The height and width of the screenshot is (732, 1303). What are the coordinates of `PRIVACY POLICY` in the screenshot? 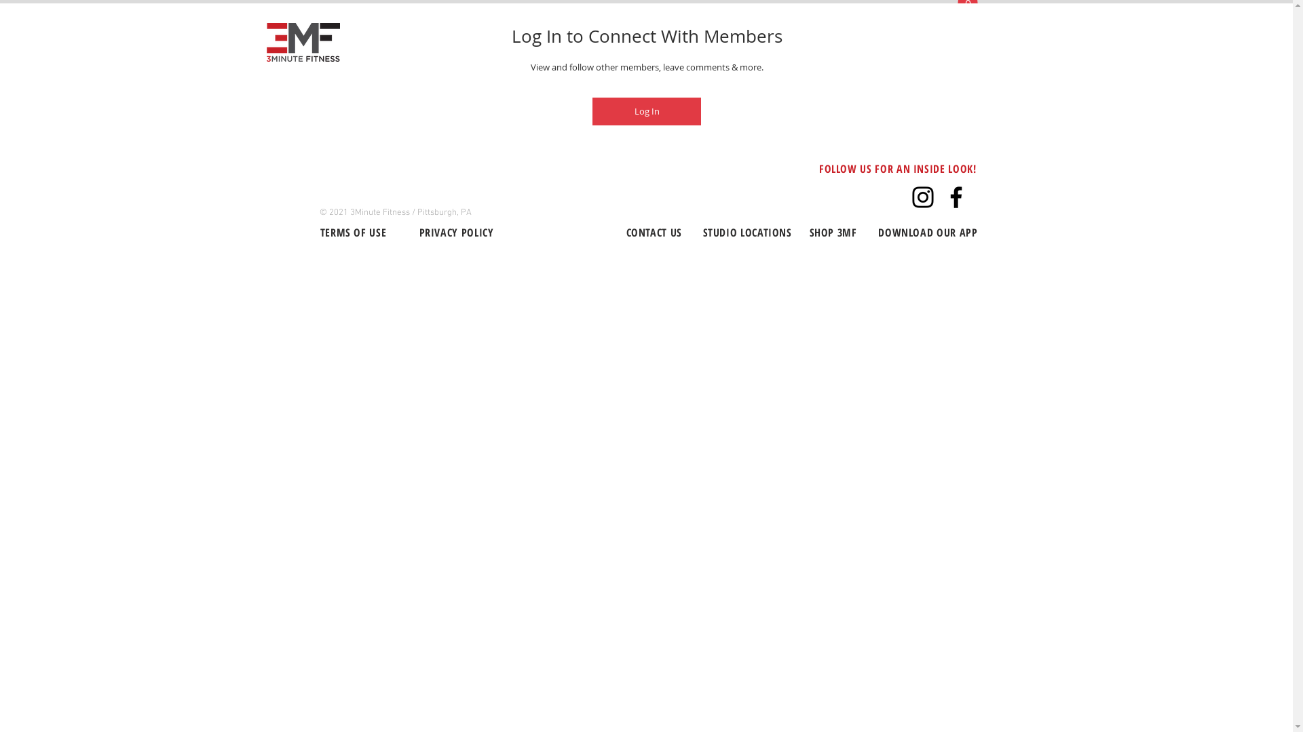 It's located at (457, 232).